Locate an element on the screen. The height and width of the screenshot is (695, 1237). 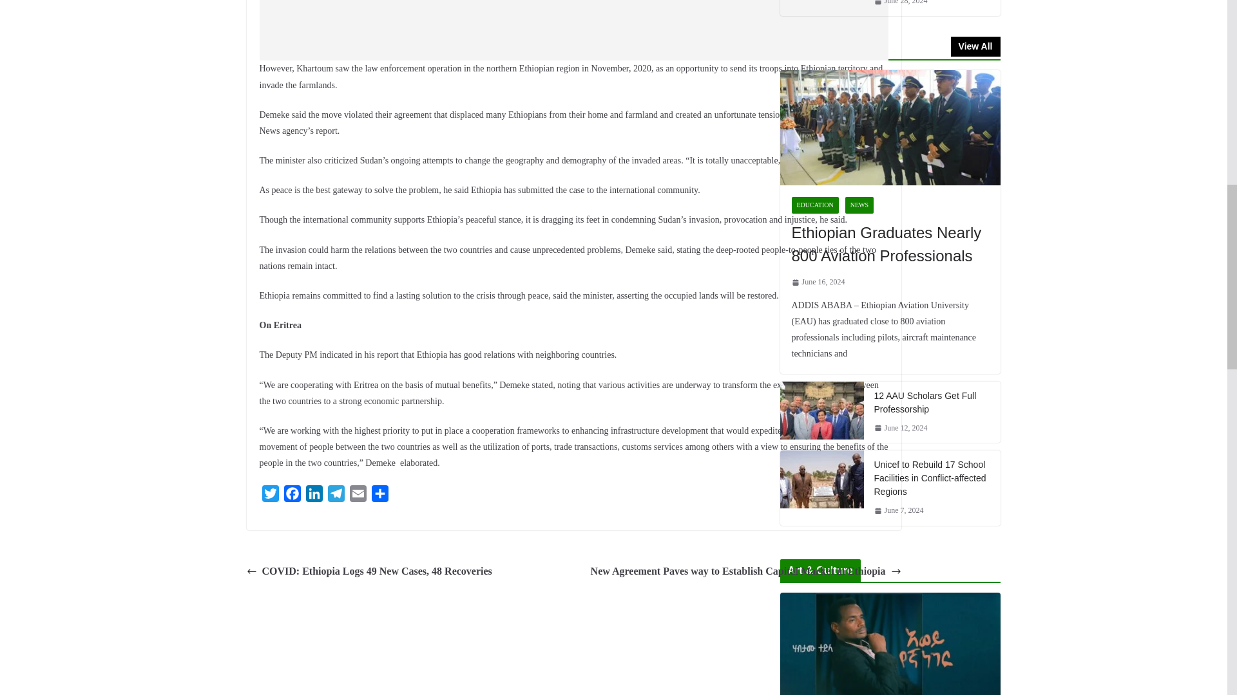
Facebook is located at coordinates (291, 496).